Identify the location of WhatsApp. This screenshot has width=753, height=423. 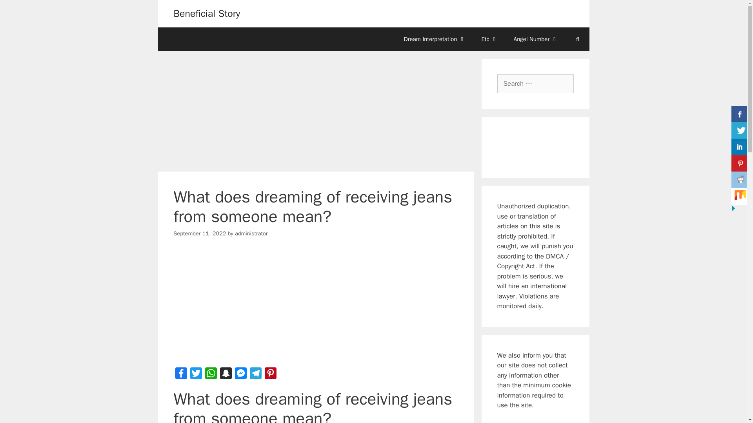
(211, 375).